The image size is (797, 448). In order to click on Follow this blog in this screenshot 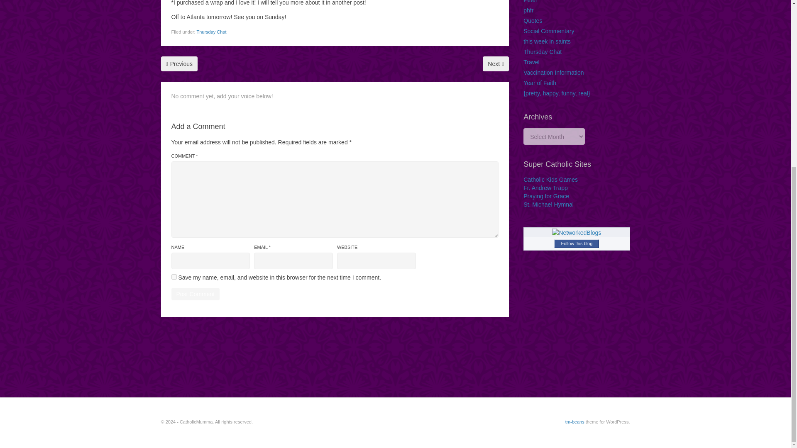, I will do `click(576, 243)`.